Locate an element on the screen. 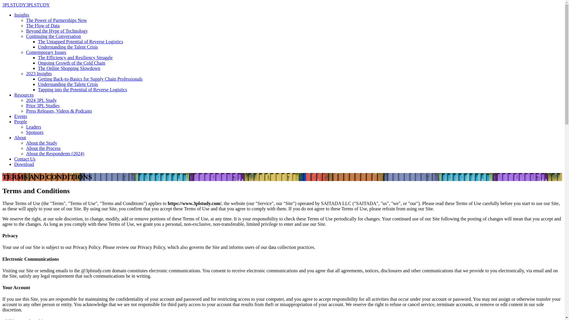 The width and height of the screenshot is (569, 320). About the Process is located at coordinates (43, 148).